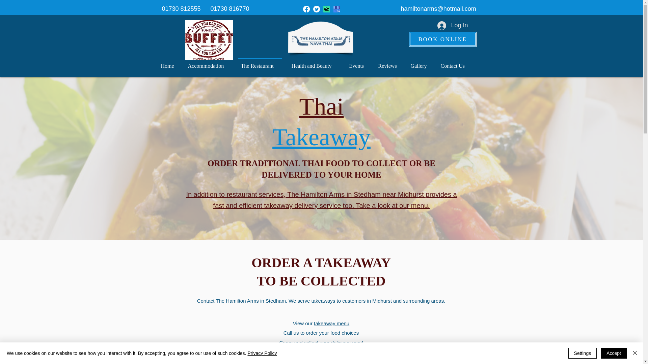  I want to click on Health and Beauty, so click(315, 63).